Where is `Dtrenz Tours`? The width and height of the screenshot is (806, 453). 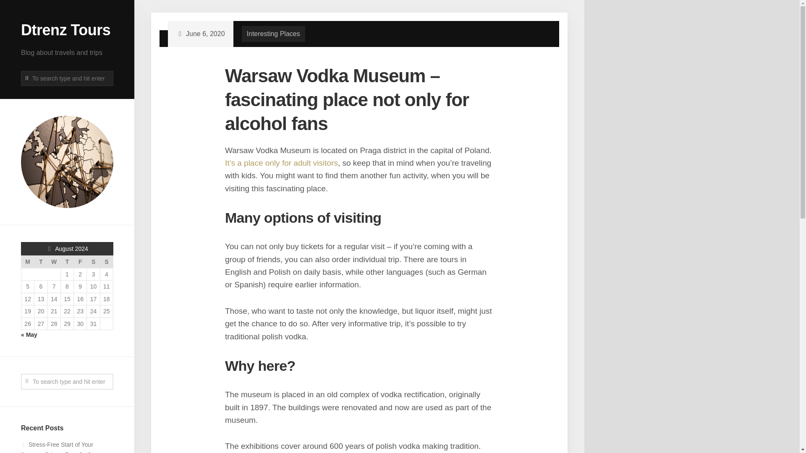 Dtrenz Tours is located at coordinates (67, 29).